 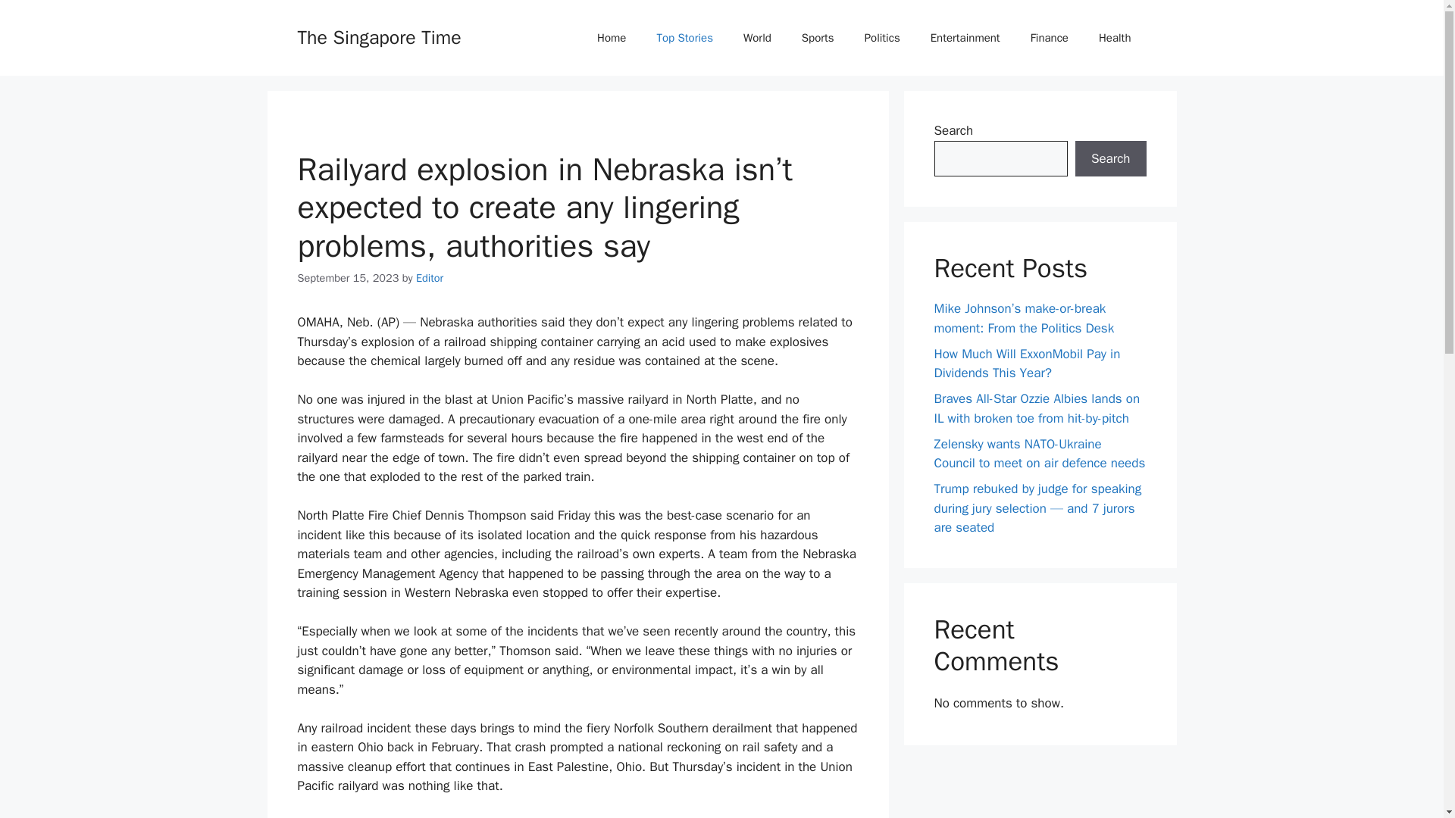 I want to click on Editor, so click(x=430, y=277).